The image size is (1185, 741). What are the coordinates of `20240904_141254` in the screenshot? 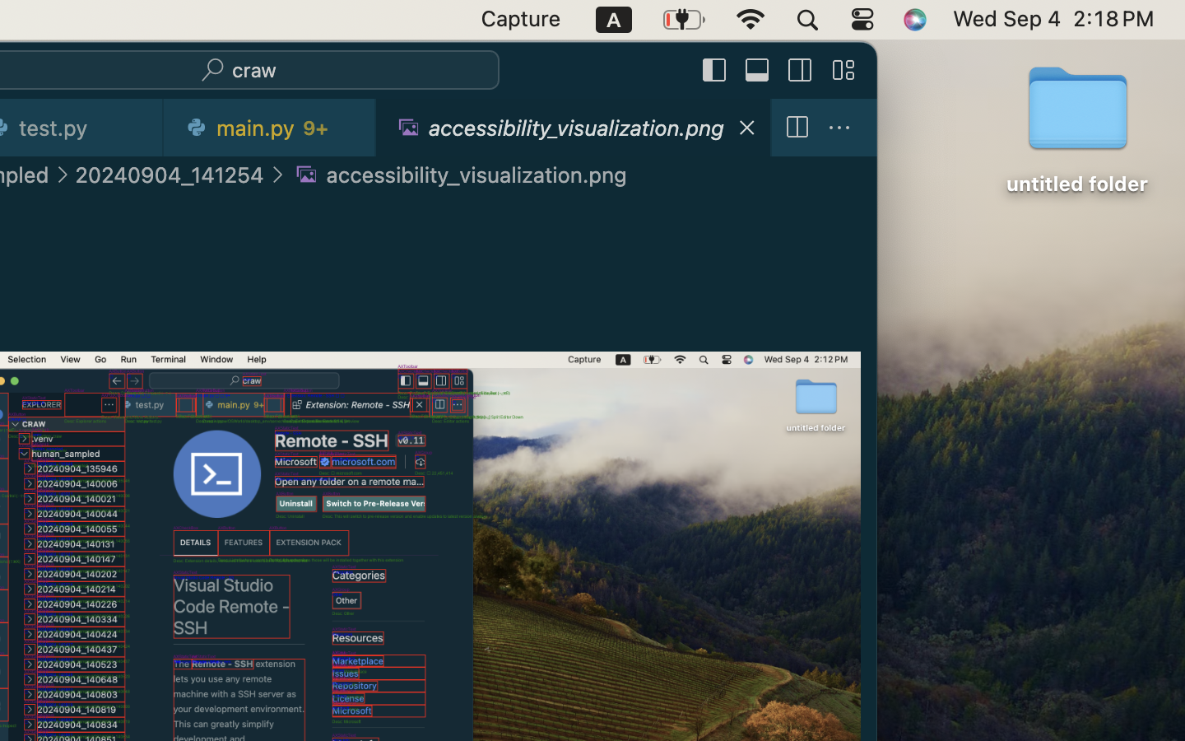 It's located at (170, 175).